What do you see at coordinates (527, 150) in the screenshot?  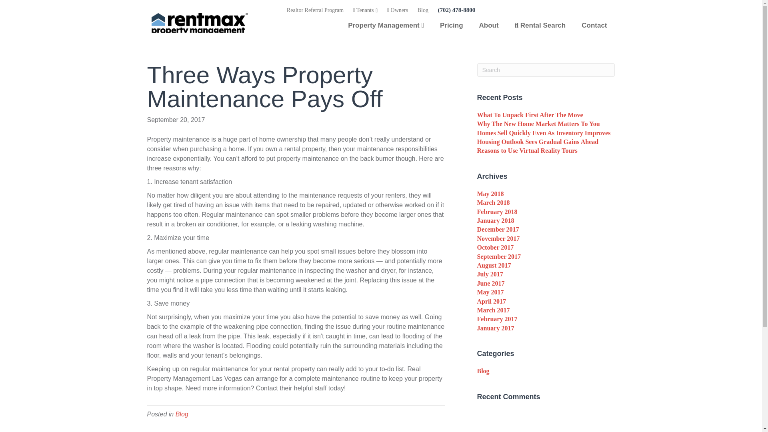 I see `Reasons to Use Virtual Reality Tours` at bounding box center [527, 150].